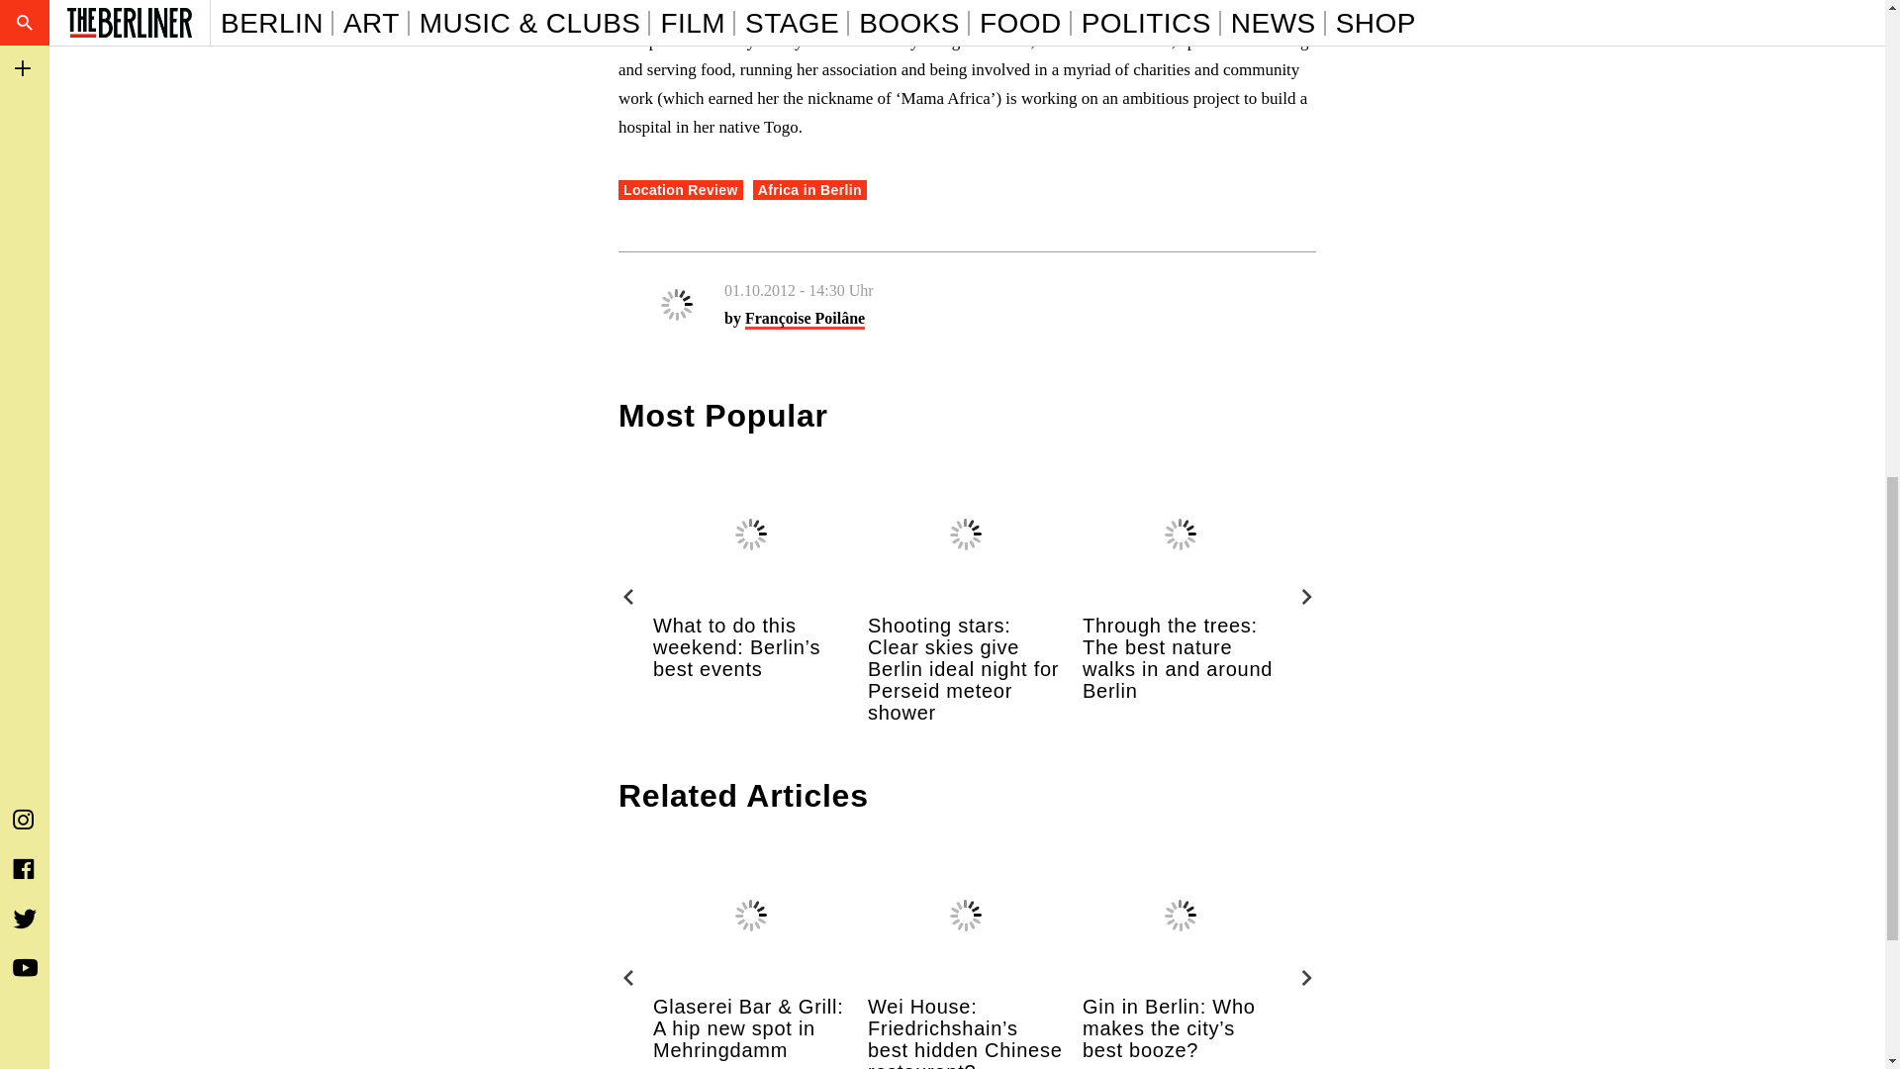 Image resolution: width=1900 pixels, height=1069 pixels. What do you see at coordinates (628, 596) in the screenshot?
I see `Previous` at bounding box center [628, 596].